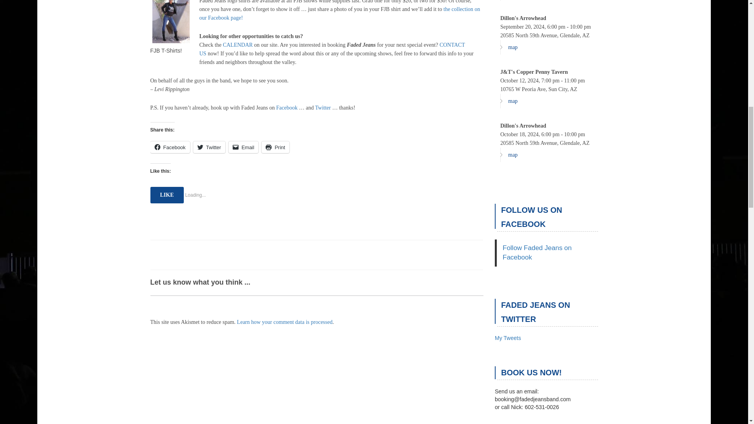 The height and width of the screenshot is (424, 754). Describe the element at coordinates (340, 13) in the screenshot. I see `the collection on our Facebook page!` at that location.